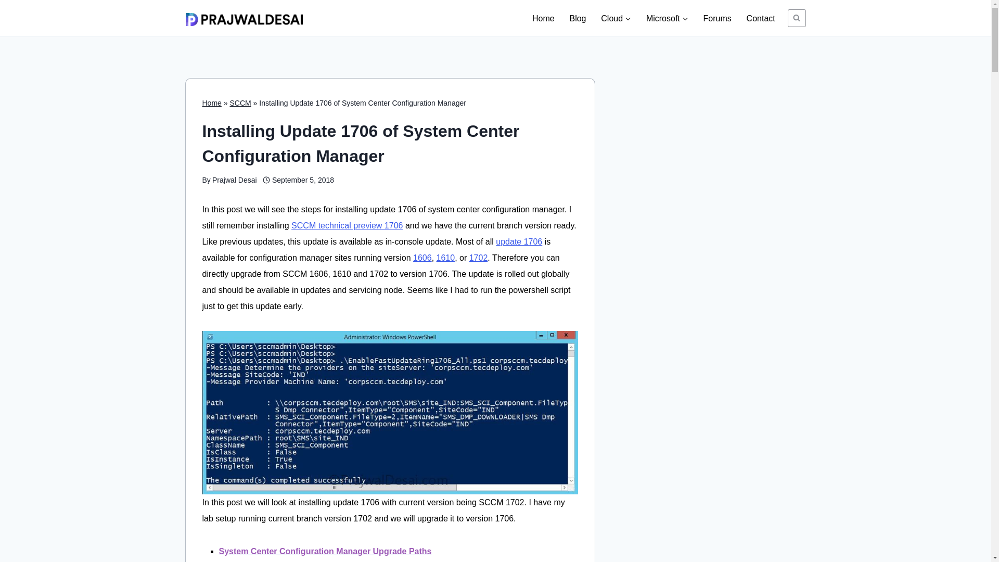  I want to click on 1606, so click(422, 258).